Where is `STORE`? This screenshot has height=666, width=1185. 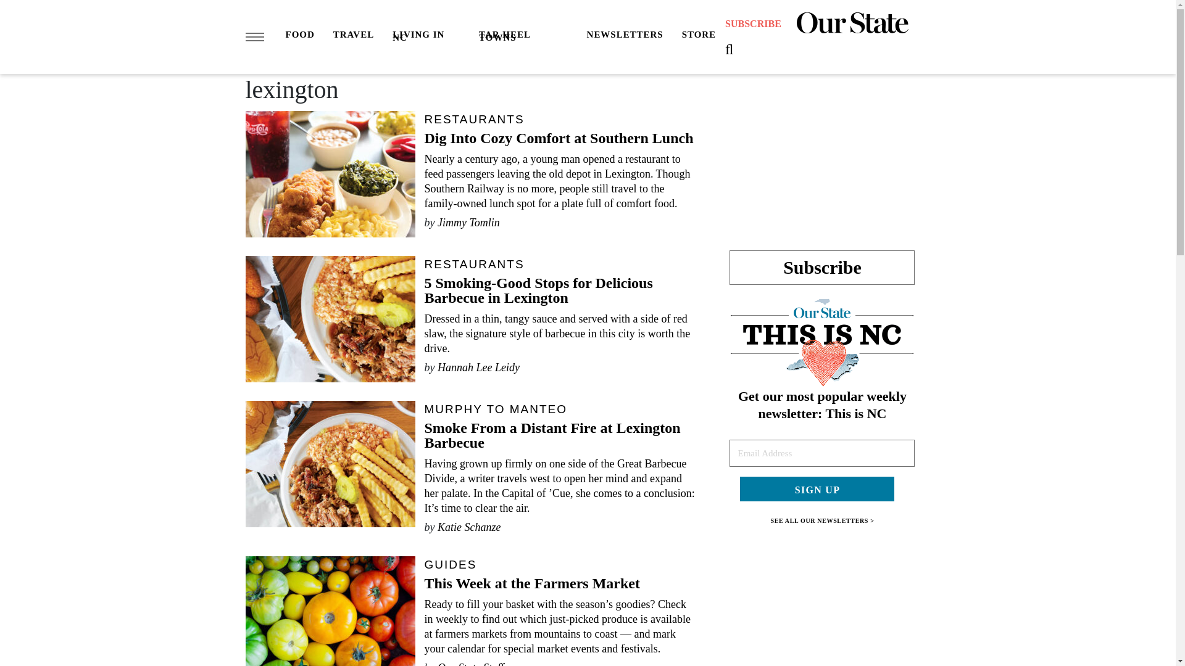
STORE is located at coordinates (699, 36).